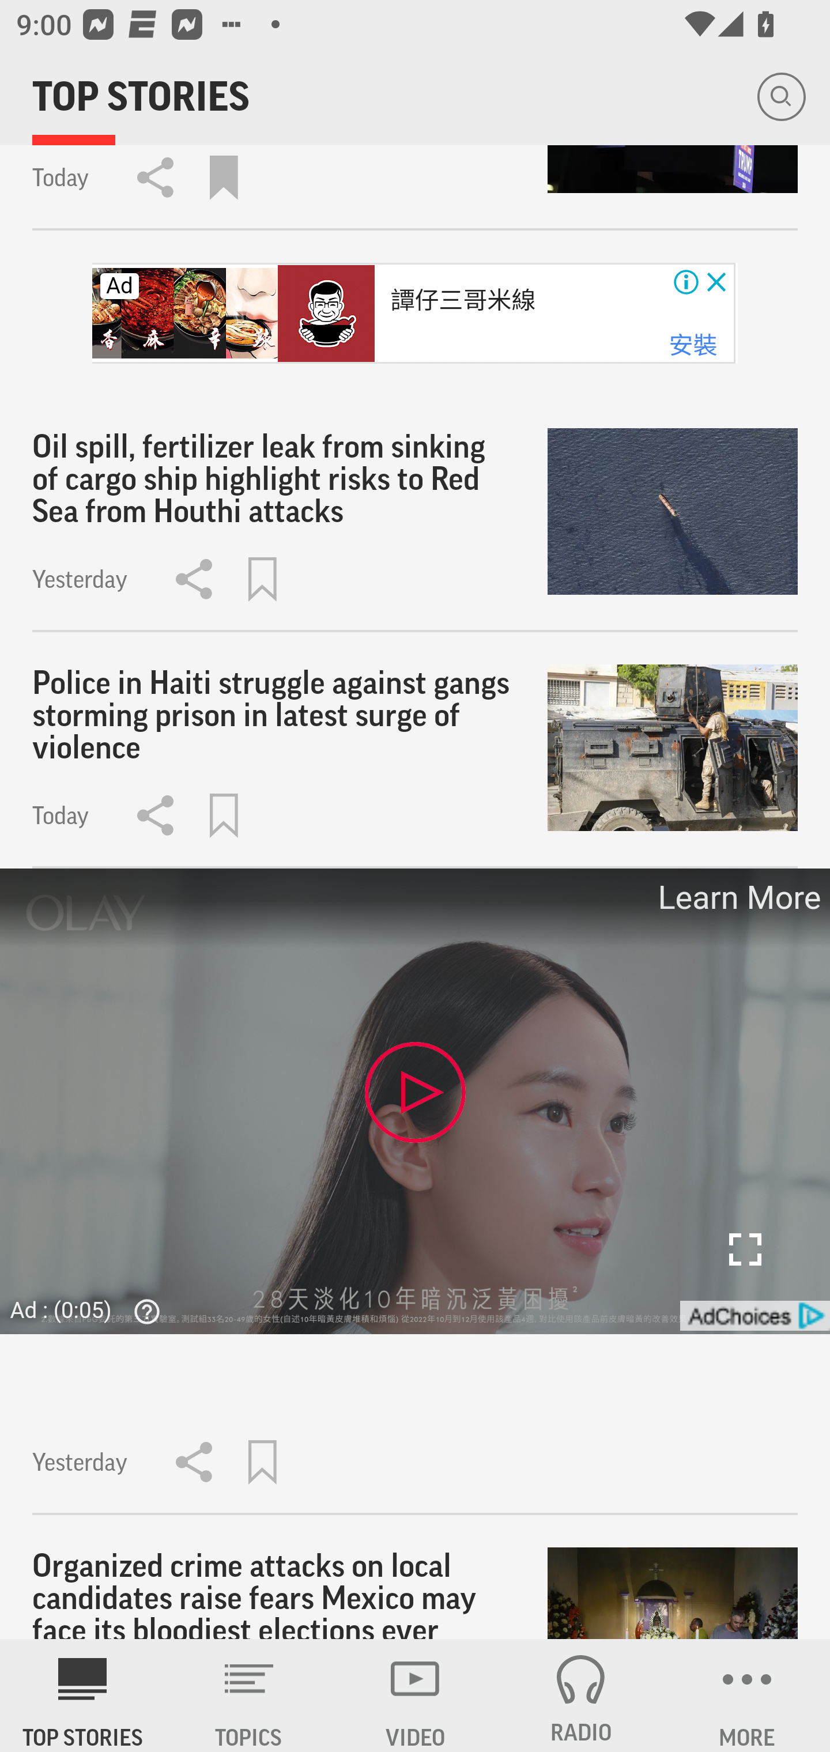 Image resolution: width=830 pixels, height=1752 pixels. I want to click on AP News TOP STORIES, so click(83, 1696).